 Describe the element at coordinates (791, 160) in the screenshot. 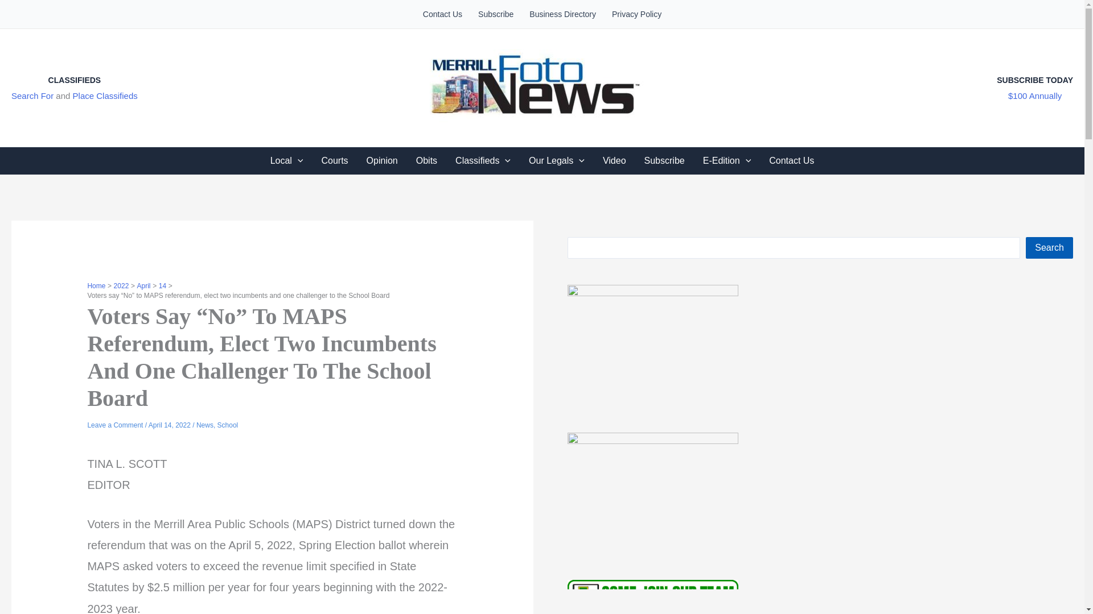

I see `Contact Us` at that location.